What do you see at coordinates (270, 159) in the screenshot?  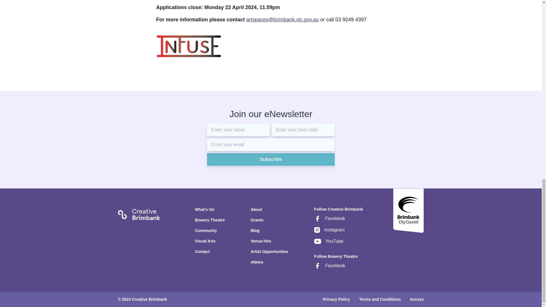 I see `Subscribe` at bounding box center [270, 159].